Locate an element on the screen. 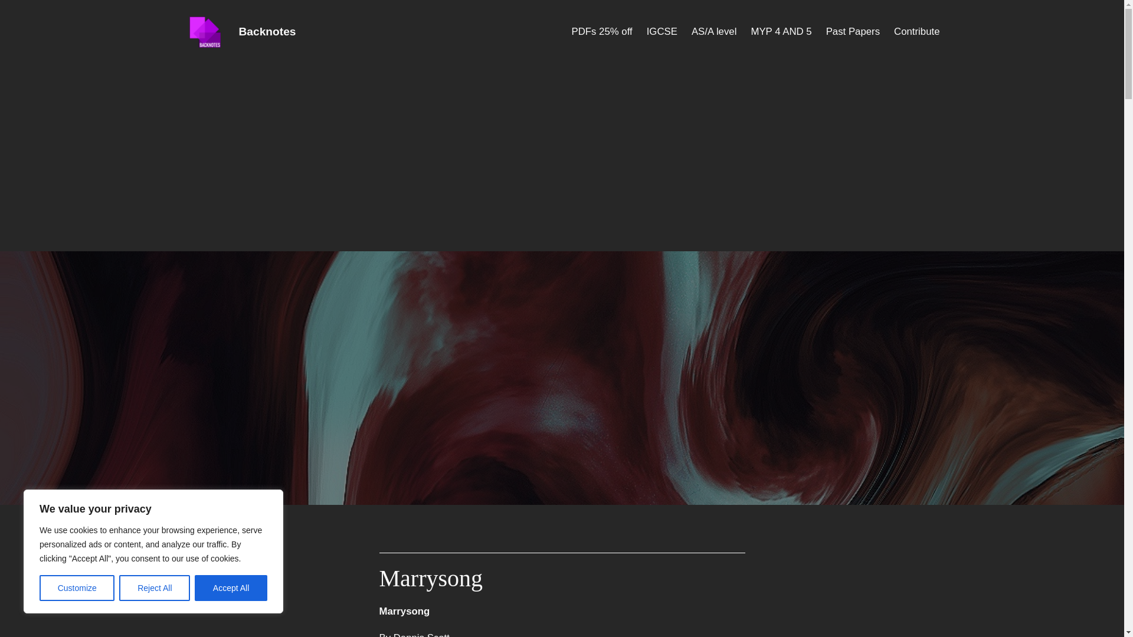 The image size is (1133, 637). Reject All is located at coordinates (155, 588).